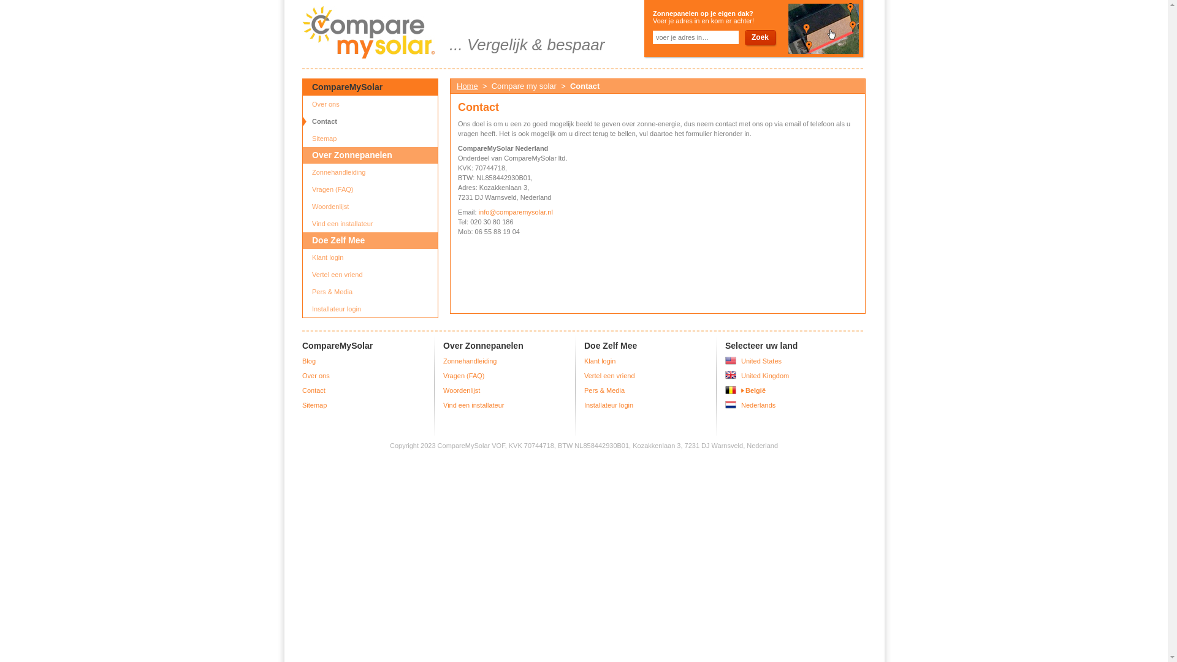 This screenshot has height=662, width=1177. What do you see at coordinates (370, 275) in the screenshot?
I see `Vertel een vriend` at bounding box center [370, 275].